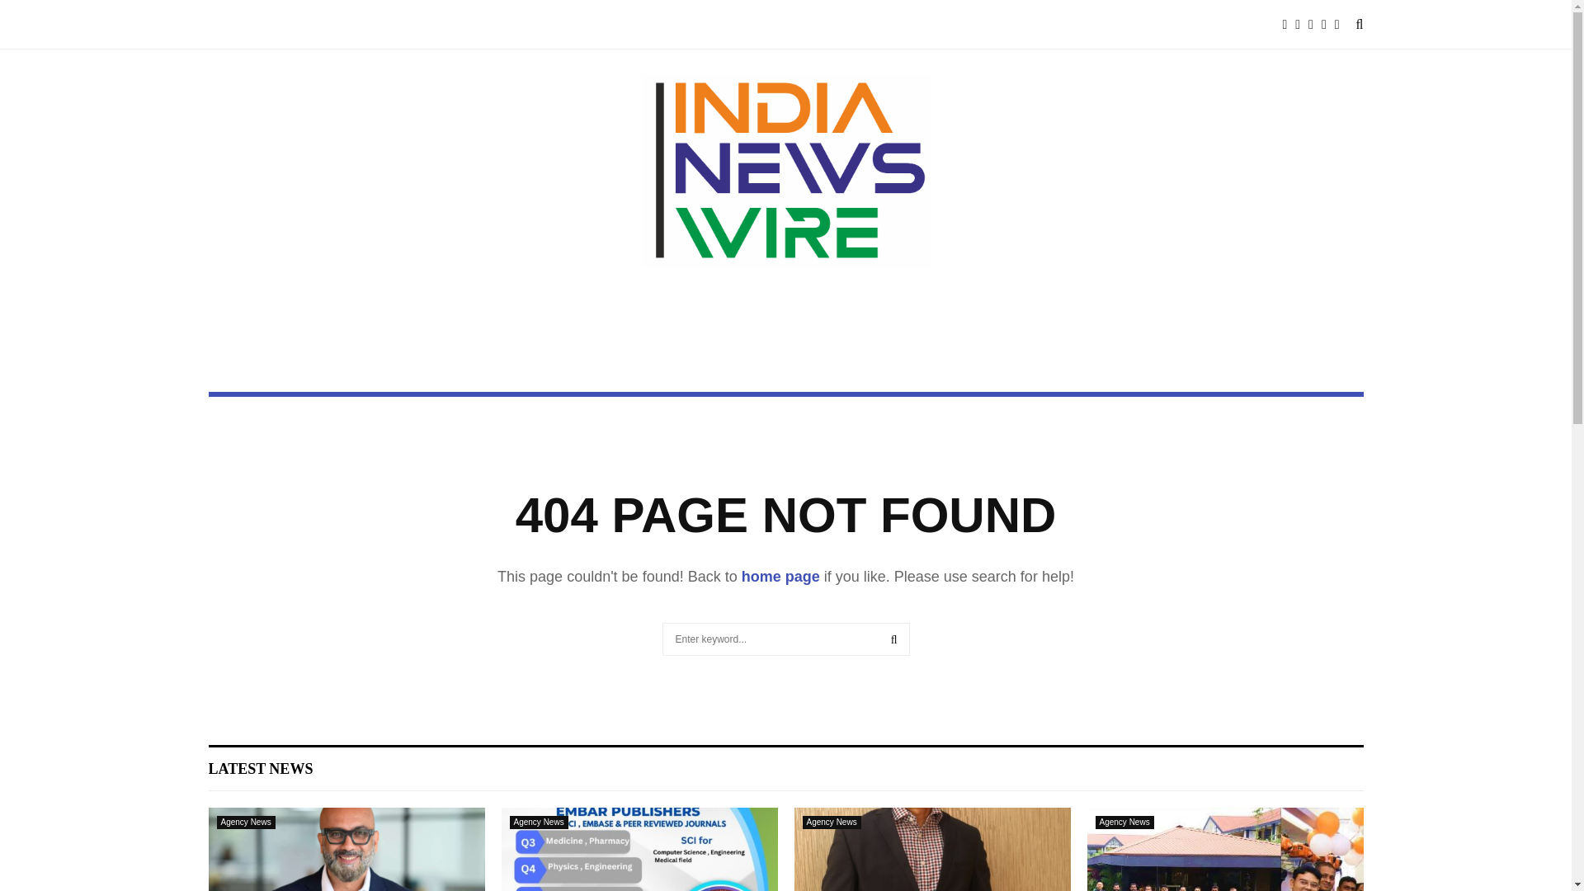  What do you see at coordinates (894, 639) in the screenshot?
I see `SEARCH` at bounding box center [894, 639].